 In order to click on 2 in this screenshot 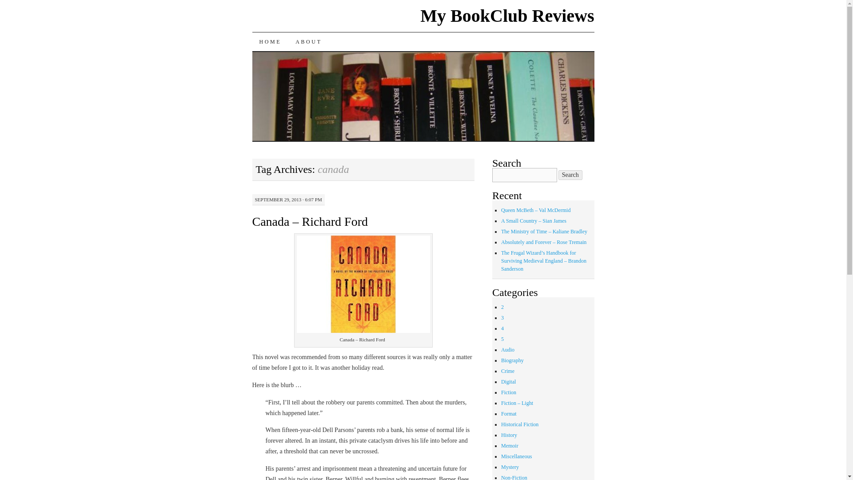, I will do `click(502, 307)`.